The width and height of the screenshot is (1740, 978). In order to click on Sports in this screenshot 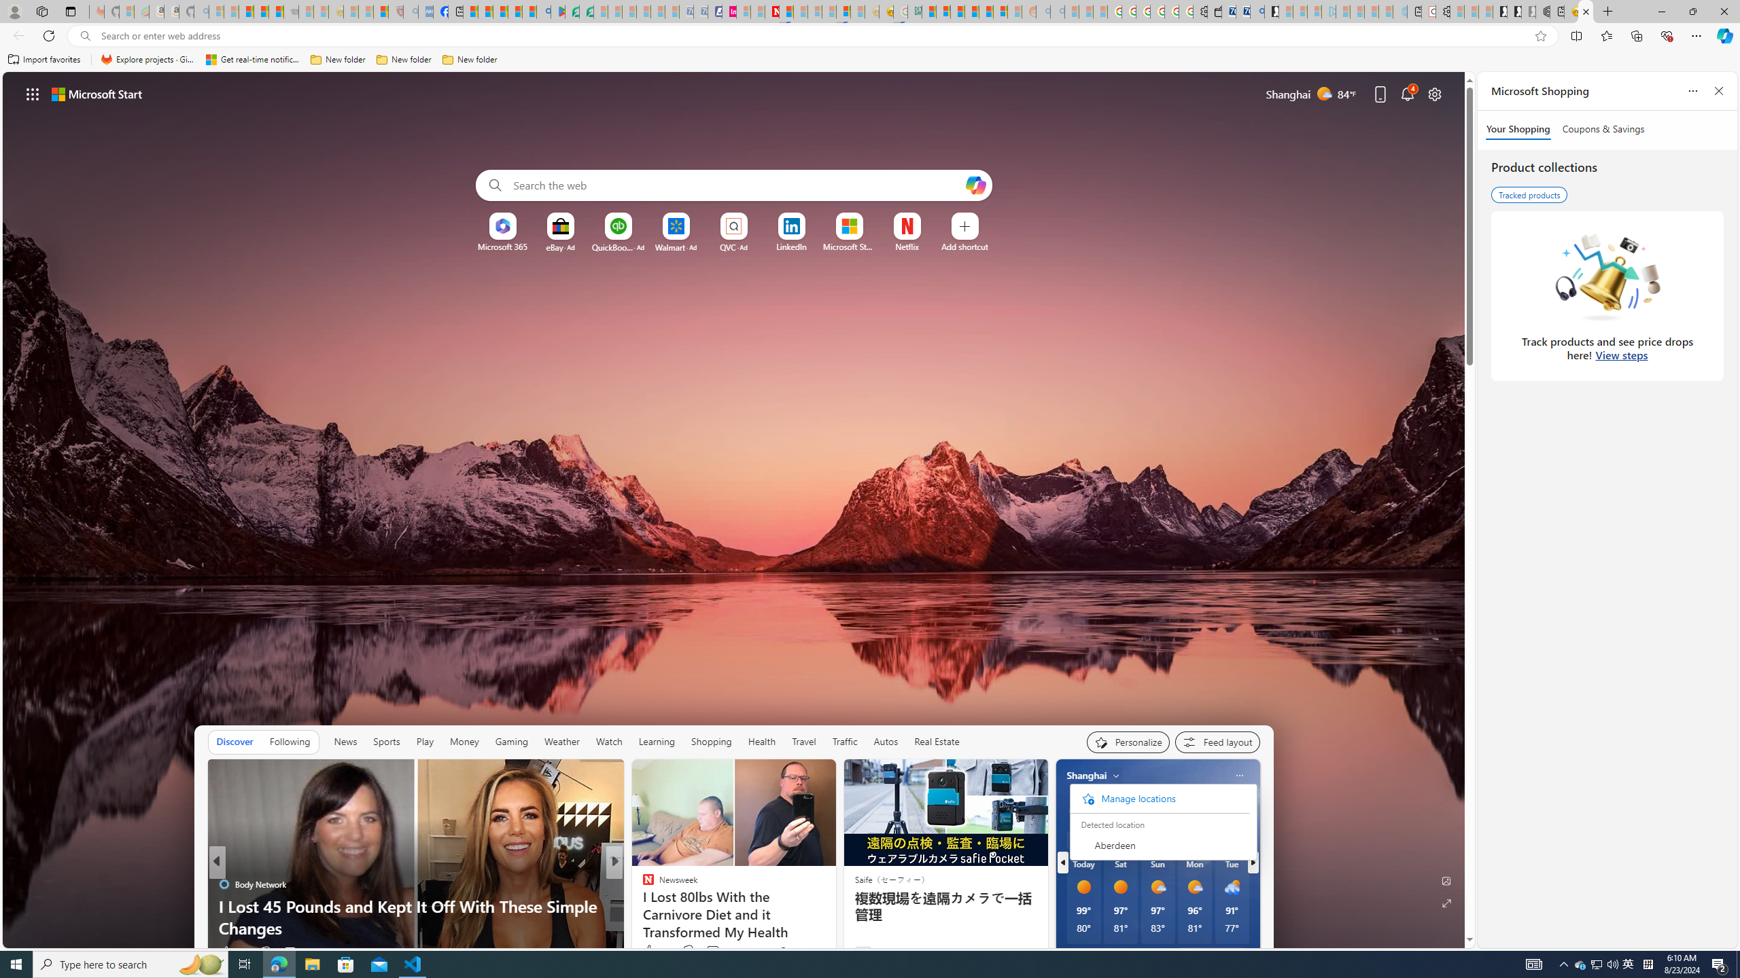, I will do `click(387, 742)`.